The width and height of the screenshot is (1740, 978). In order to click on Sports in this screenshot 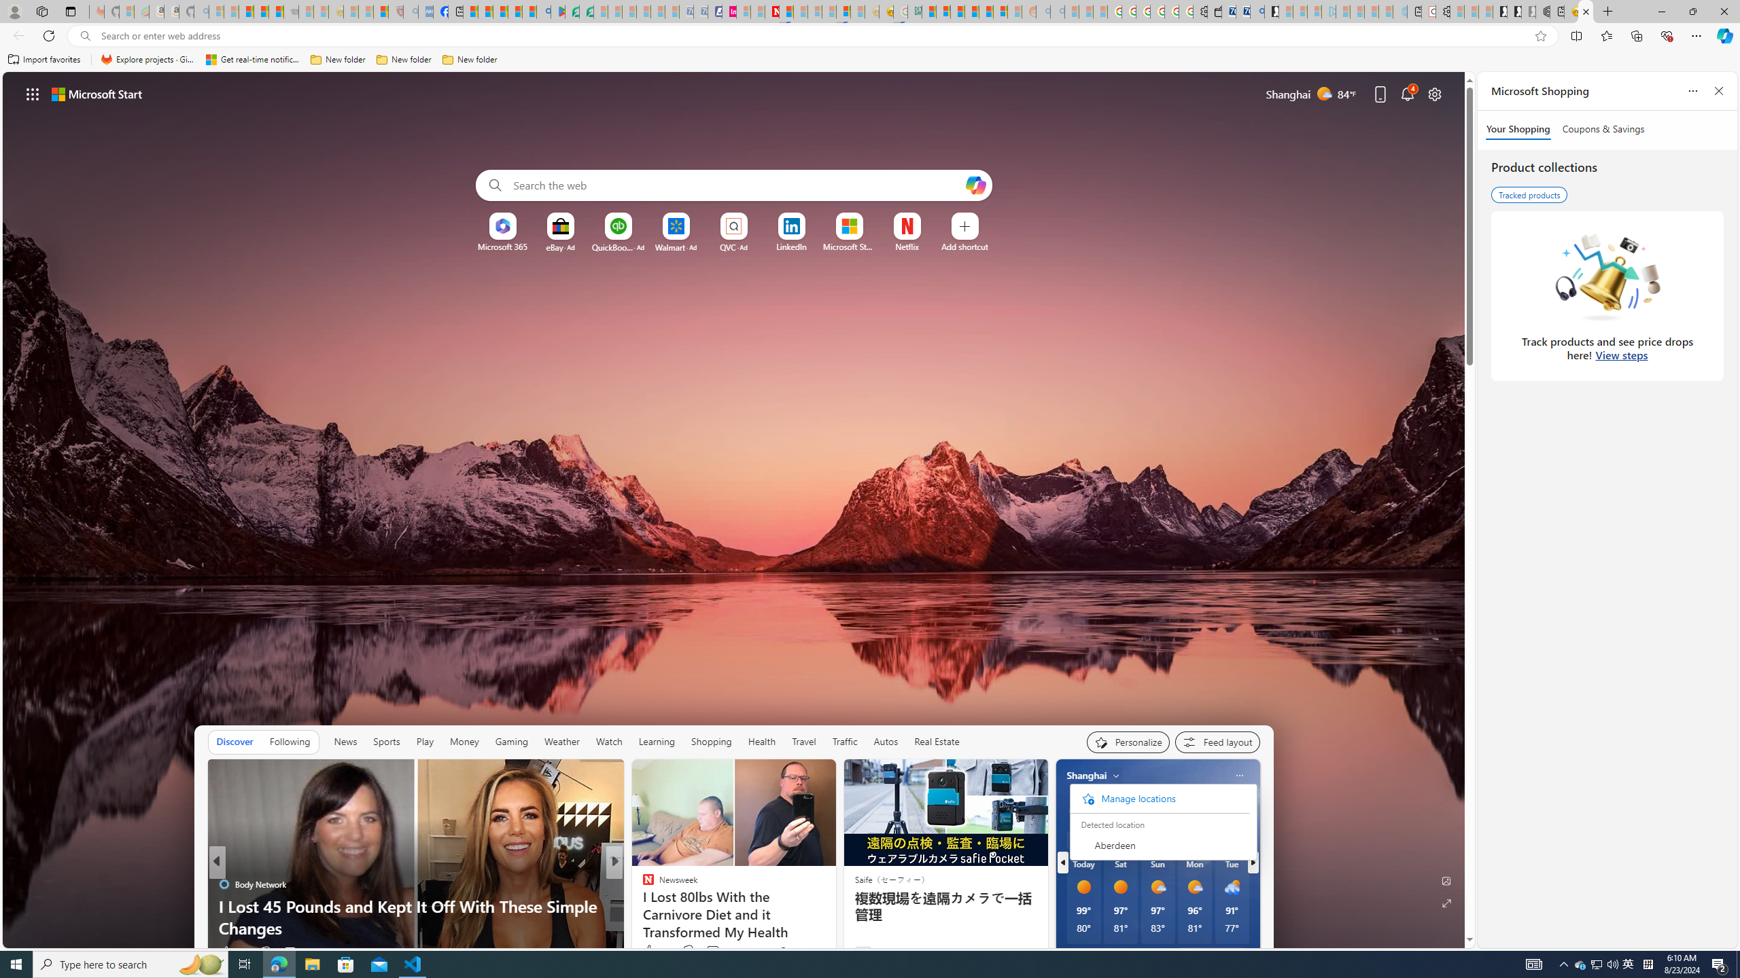, I will do `click(387, 742)`.